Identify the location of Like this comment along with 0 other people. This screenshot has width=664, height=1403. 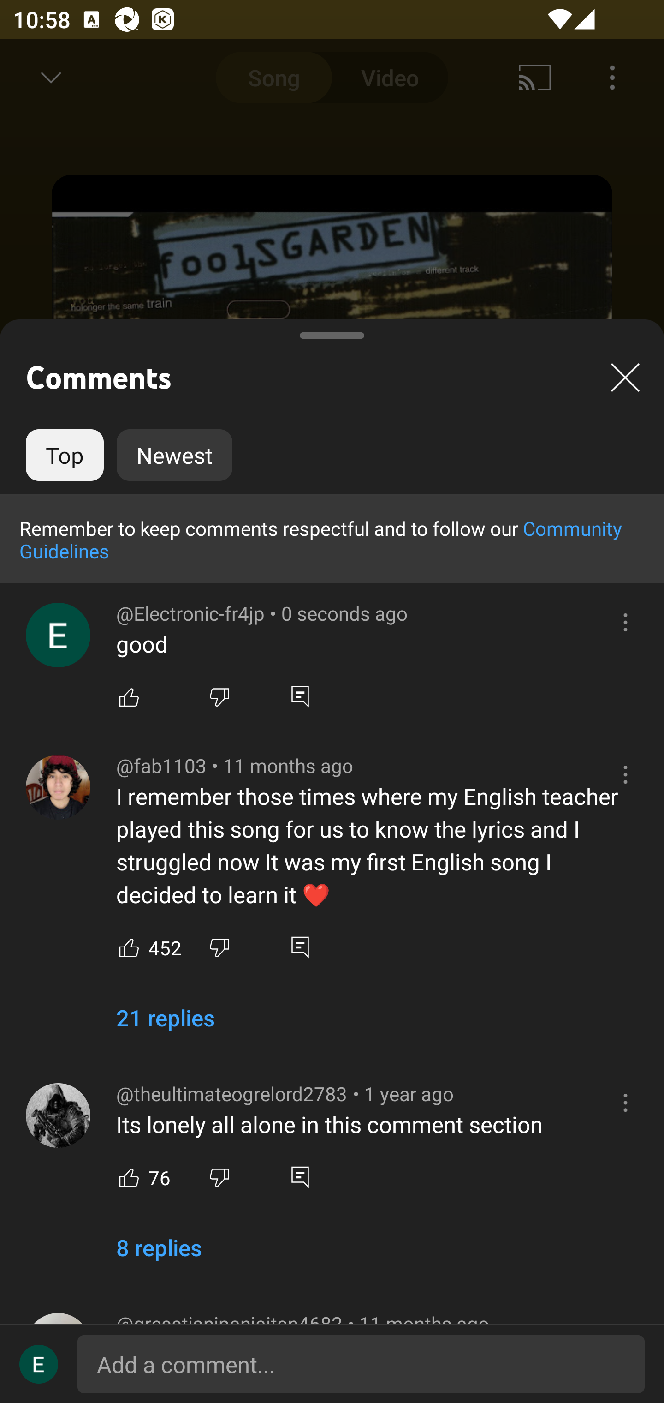
(129, 696).